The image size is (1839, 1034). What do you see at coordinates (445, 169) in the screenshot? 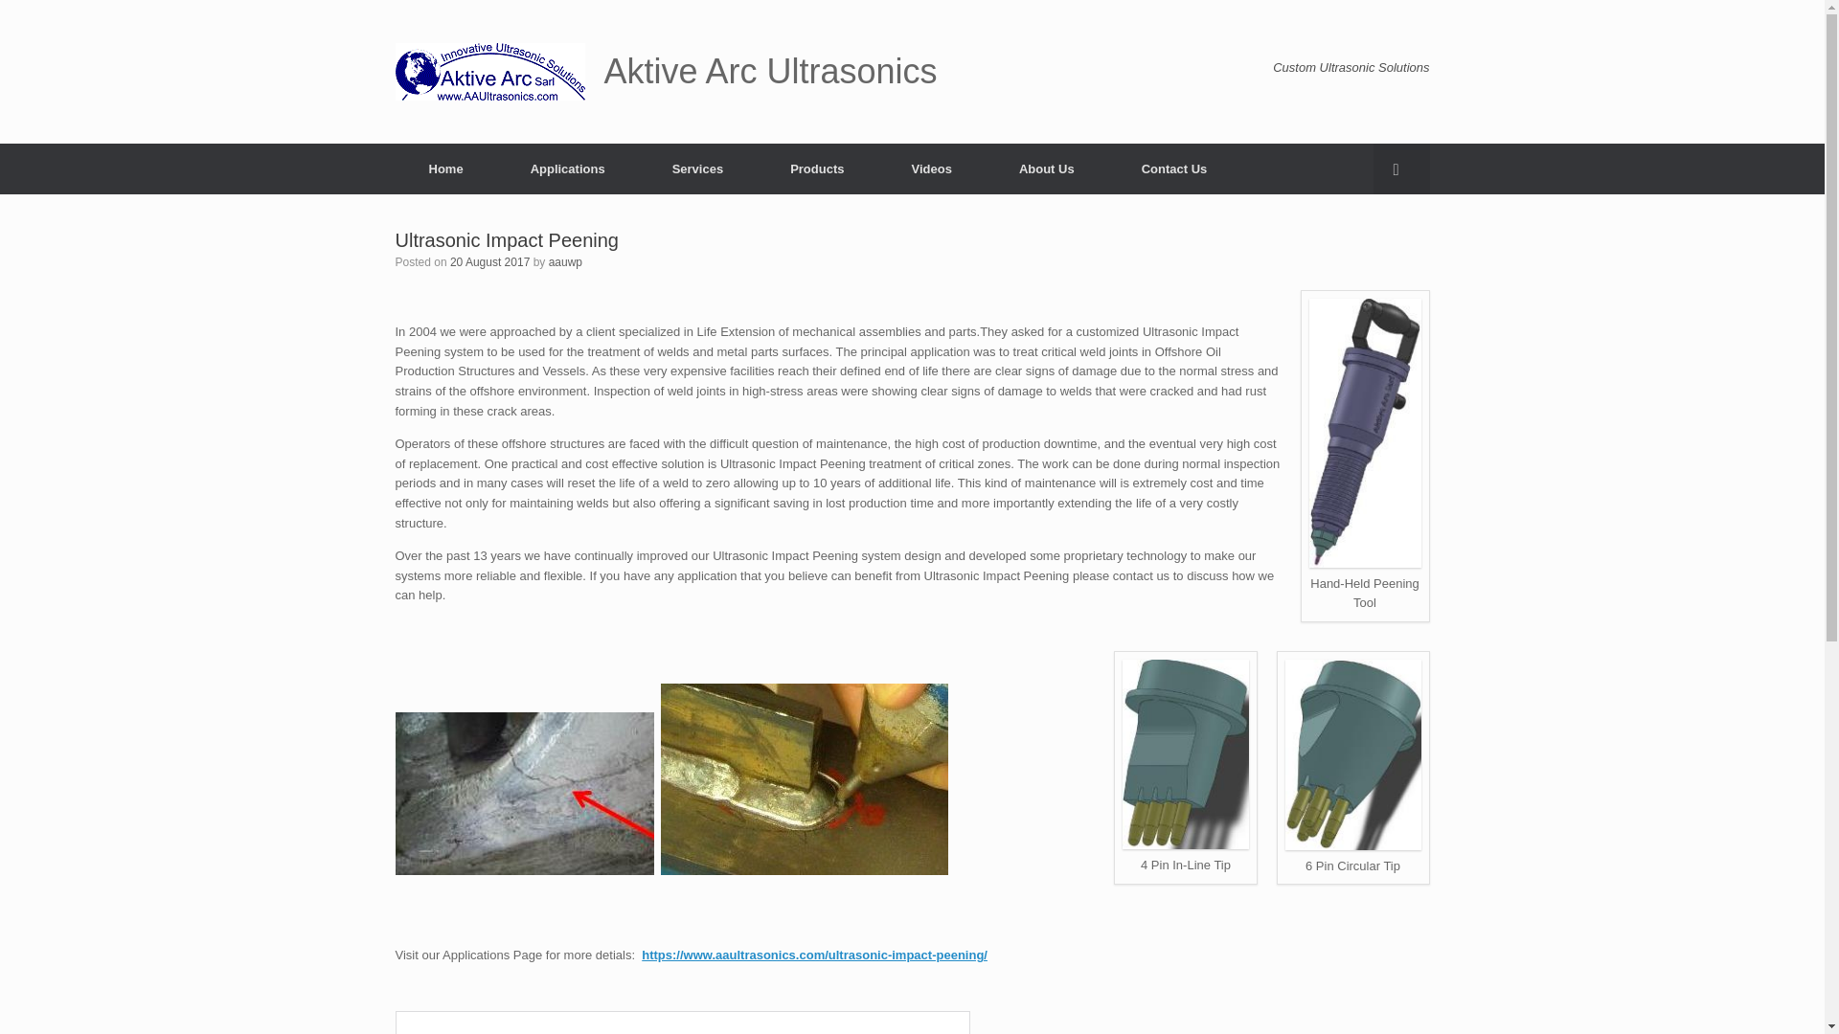
I see `Home` at bounding box center [445, 169].